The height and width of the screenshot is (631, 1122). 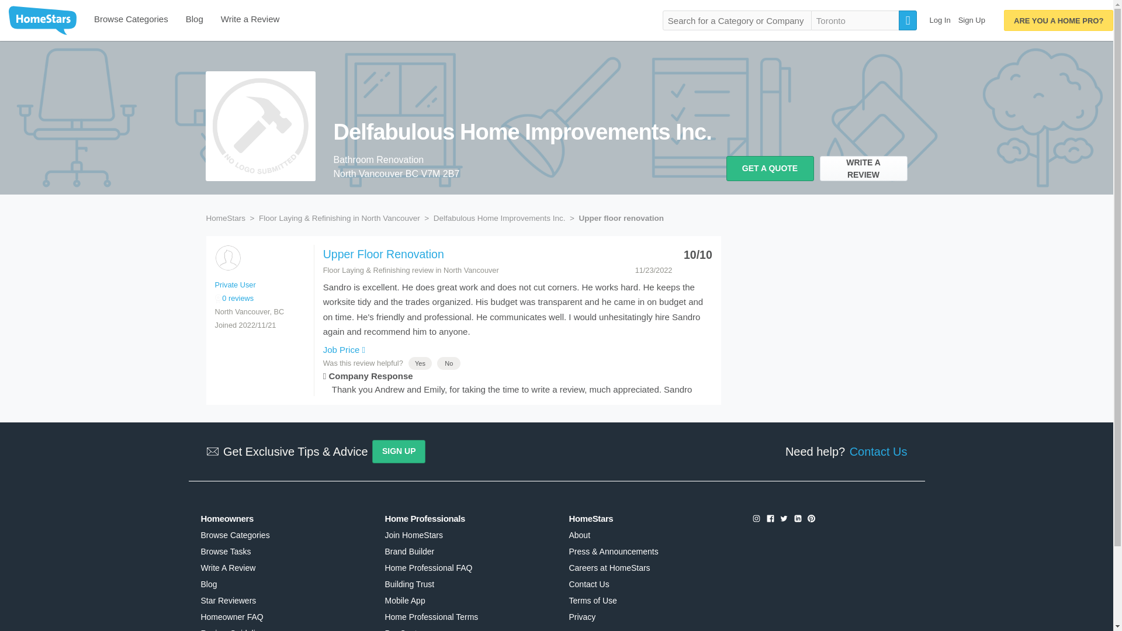 I want to click on Sign Up, so click(x=971, y=20).